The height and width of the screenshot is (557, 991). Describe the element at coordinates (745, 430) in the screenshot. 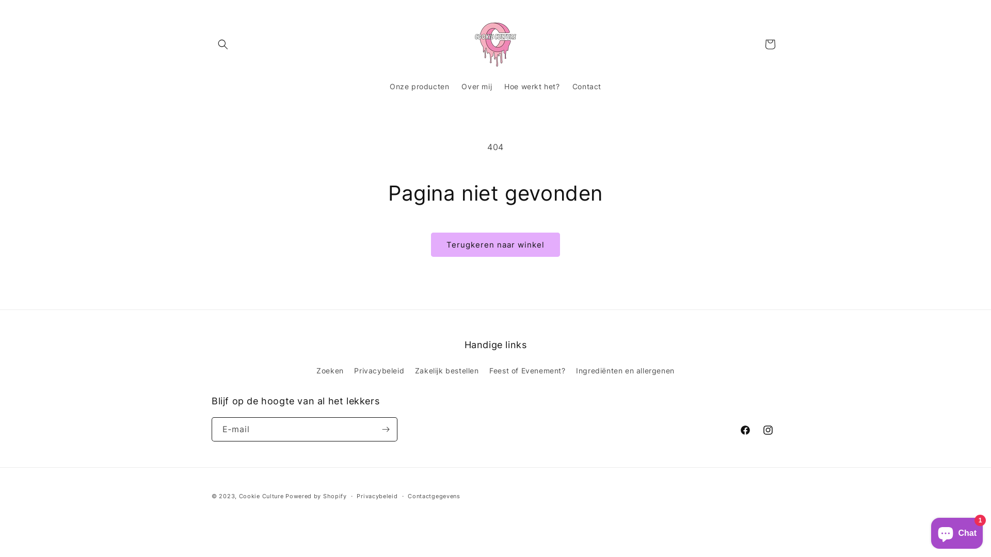

I see `Facebook` at that location.